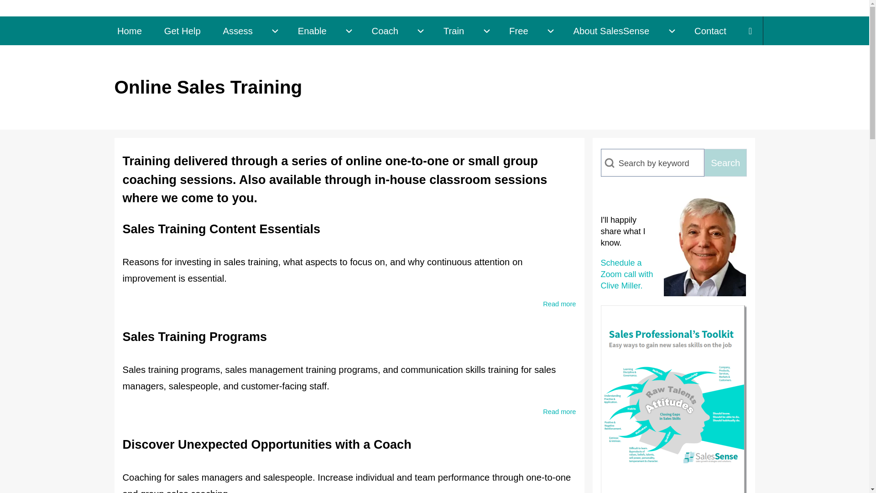 The width and height of the screenshot is (876, 493). Describe the element at coordinates (519, 31) in the screenshot. I see `Free` at that location.